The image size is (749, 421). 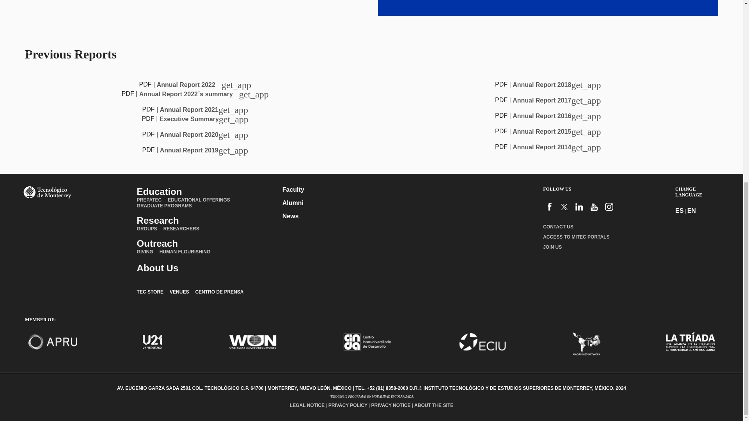 What do you see at coordinates (204, 85) in the screenshot?
I see `2022 Annual Report` at bounding box center [204, 85].